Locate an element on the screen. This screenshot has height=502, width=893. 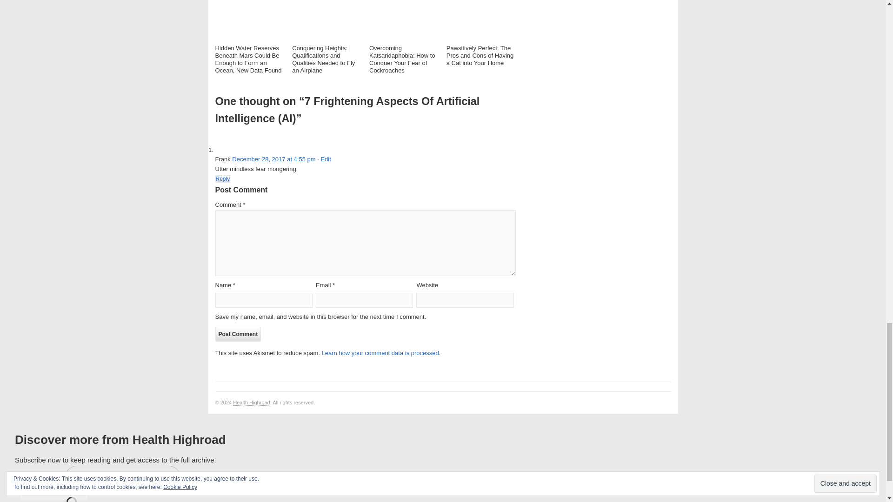
Post Comment is located at coordinates (238, 334).